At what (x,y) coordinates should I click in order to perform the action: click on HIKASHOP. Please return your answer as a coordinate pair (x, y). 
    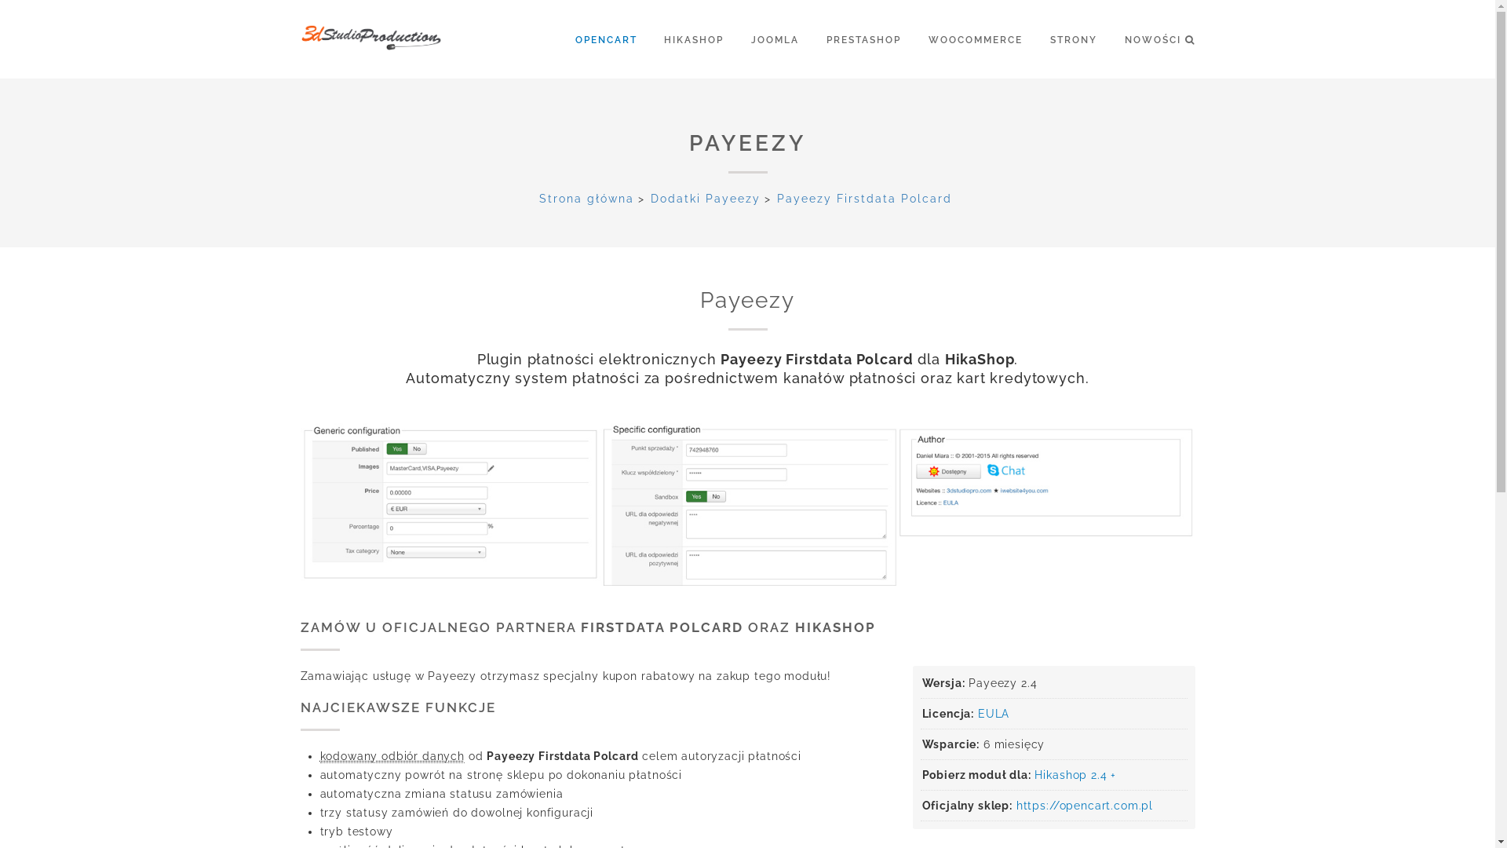
    Looking at the image, I should click on (706, 39).